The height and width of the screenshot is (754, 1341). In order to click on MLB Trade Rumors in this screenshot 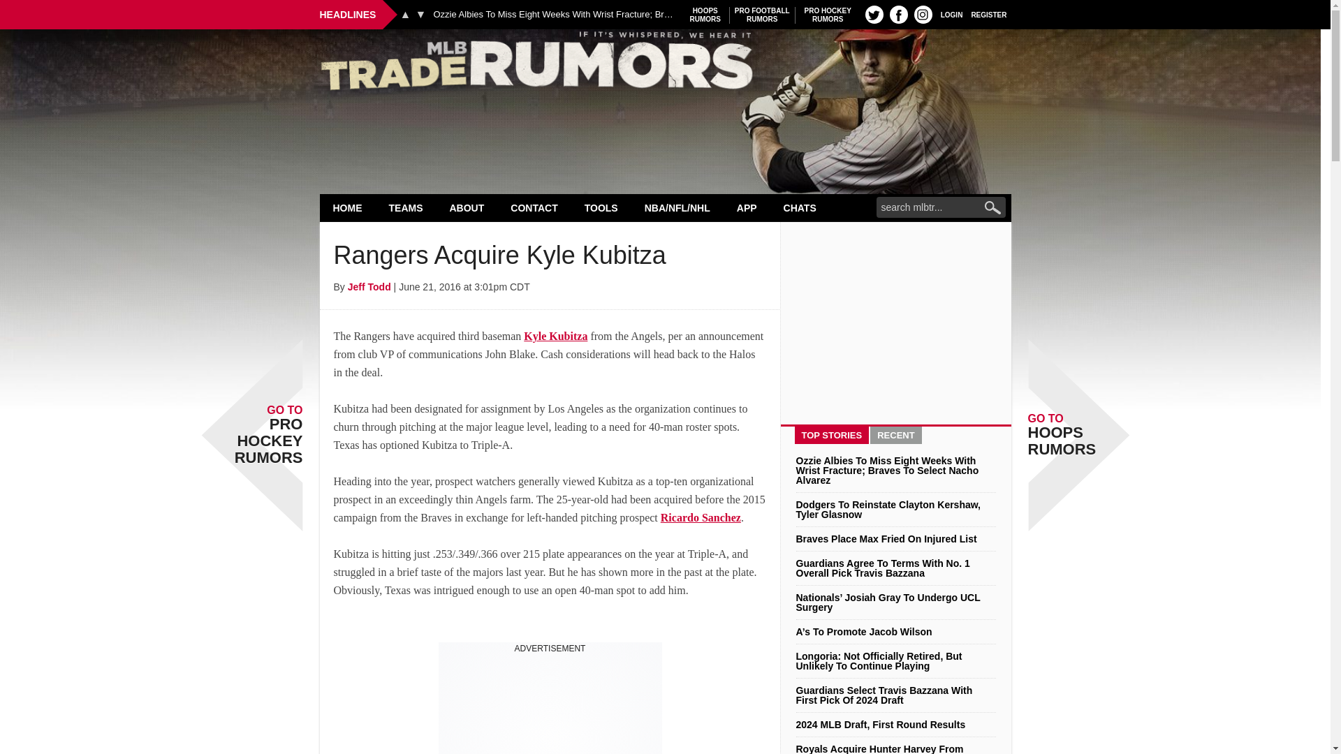, I will do `click(874, 14)`.